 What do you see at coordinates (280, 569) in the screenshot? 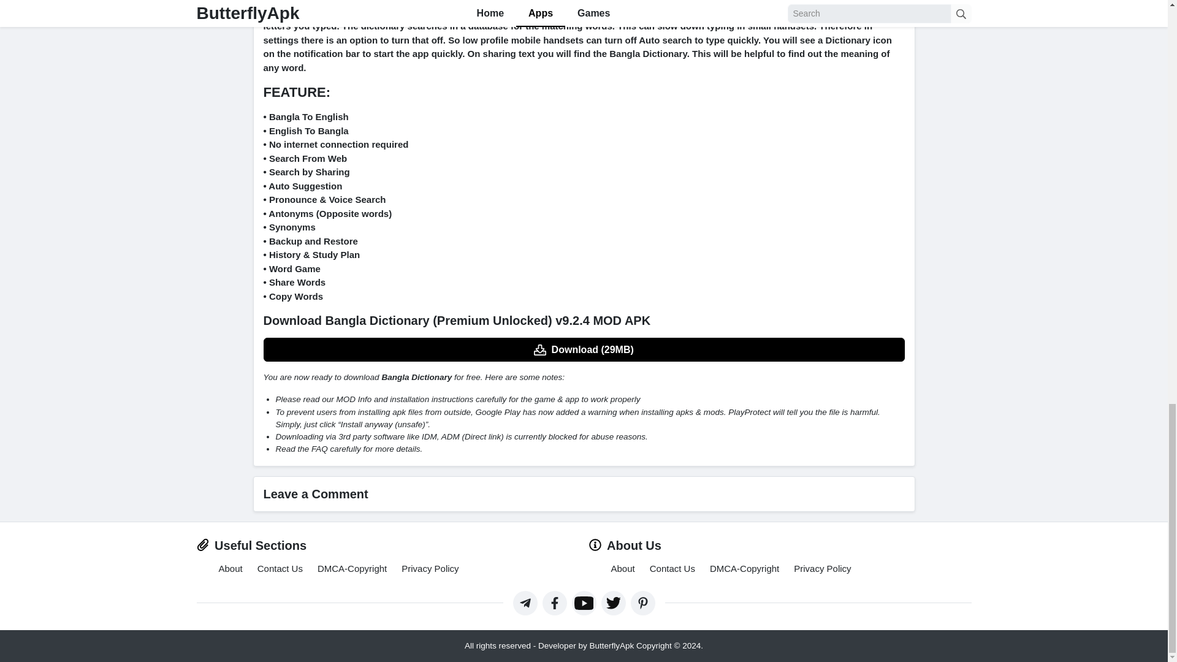
I see `Contact Us` at bounding box center [280, 569].